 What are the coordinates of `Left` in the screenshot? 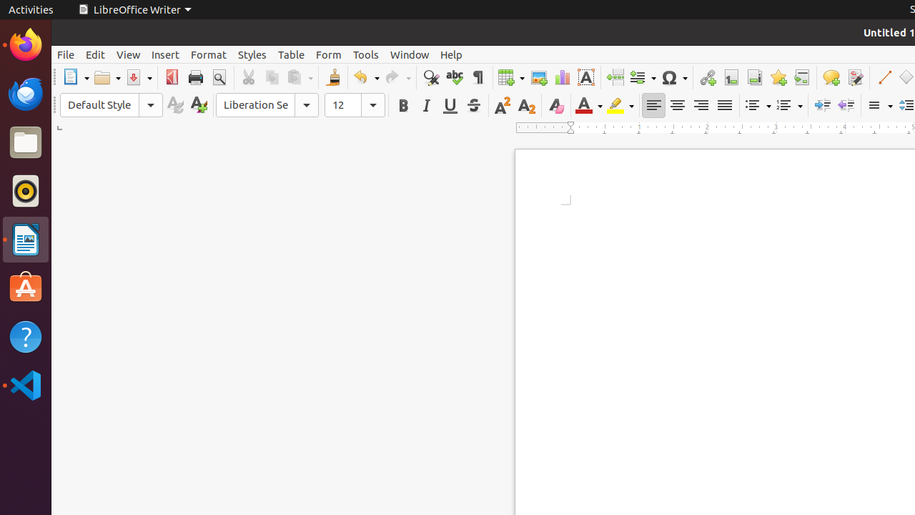 It's located at (653, 106).